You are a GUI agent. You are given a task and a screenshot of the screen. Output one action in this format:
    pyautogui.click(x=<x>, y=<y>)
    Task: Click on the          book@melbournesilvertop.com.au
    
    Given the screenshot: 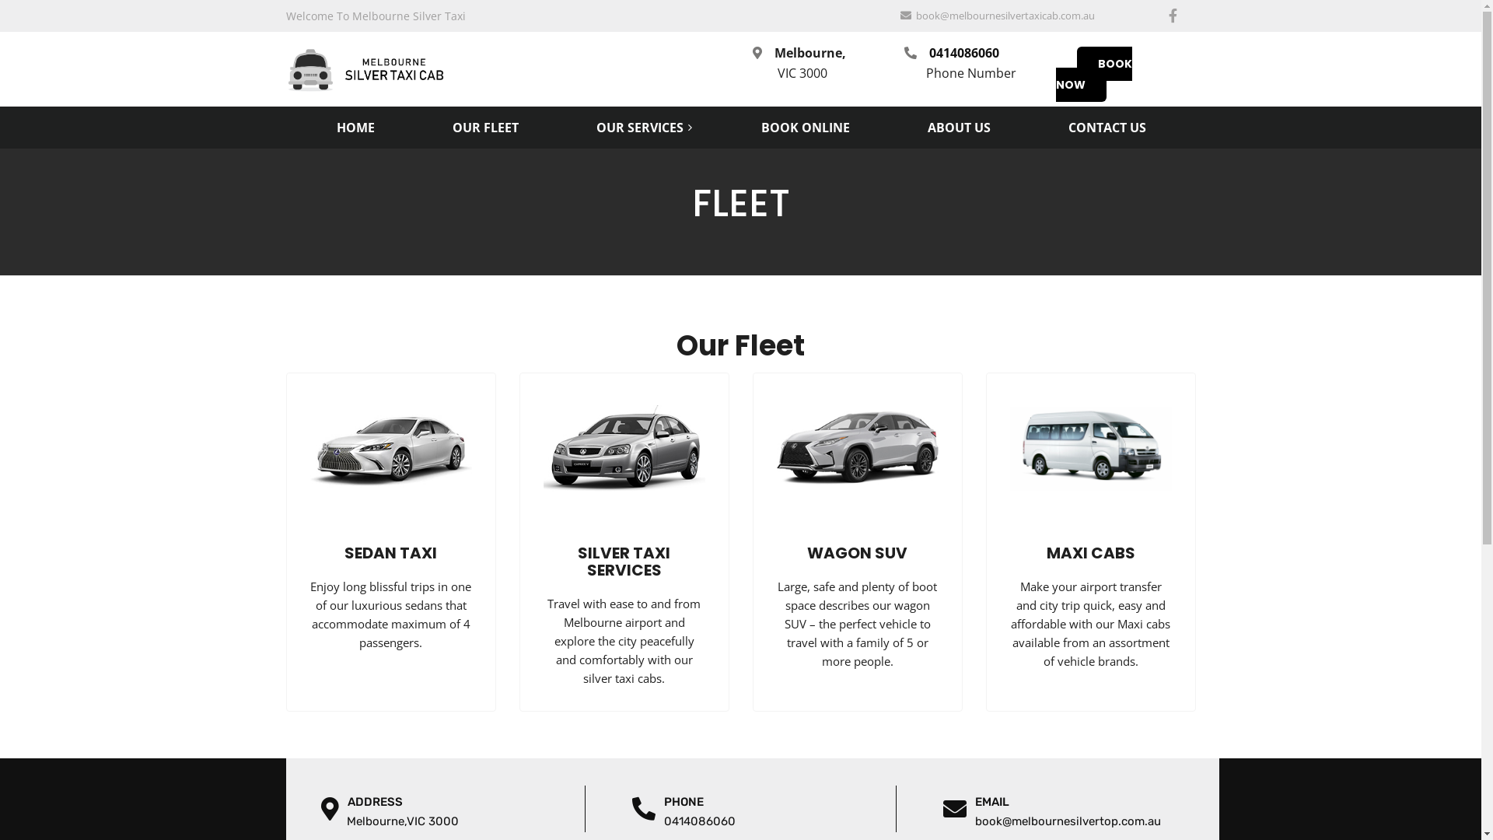 What is the action you would take?
    pyautogui.click(x=1054, y=821)
    